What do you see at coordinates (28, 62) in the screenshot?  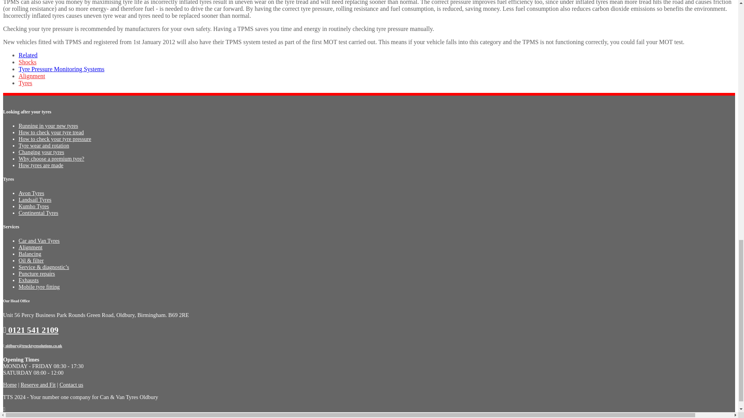 I see `Shocks` at bounding box center [28, 62].